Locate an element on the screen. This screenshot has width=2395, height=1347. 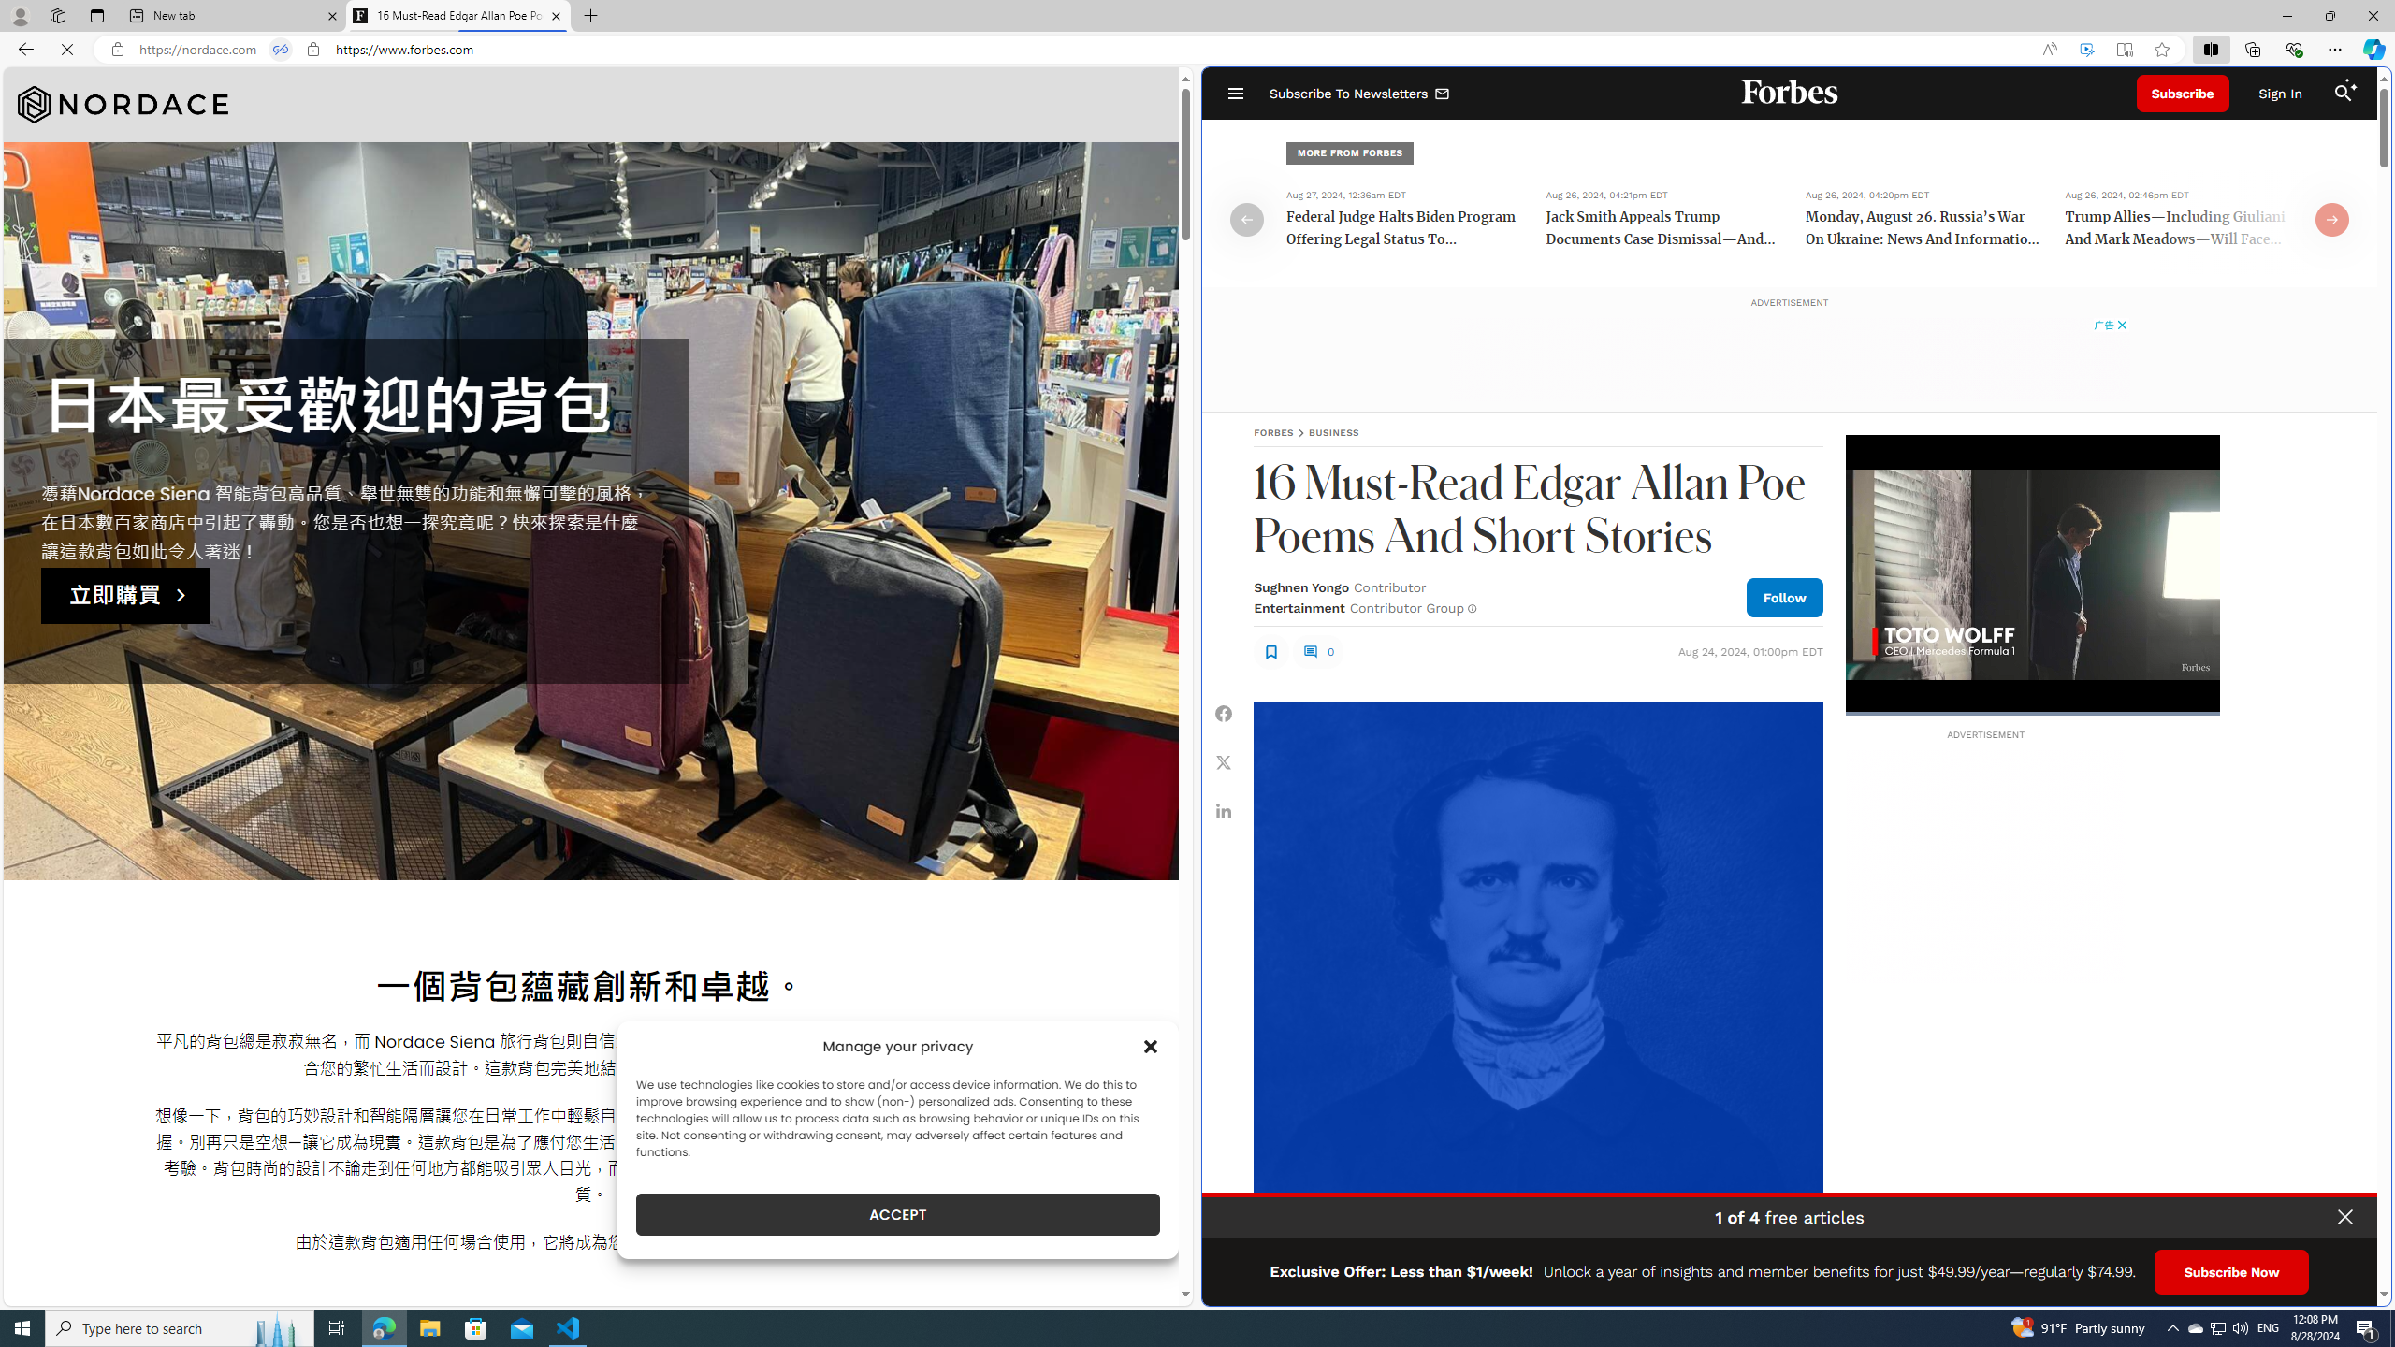
Arrow Left is located at coordinates (1247, 219).